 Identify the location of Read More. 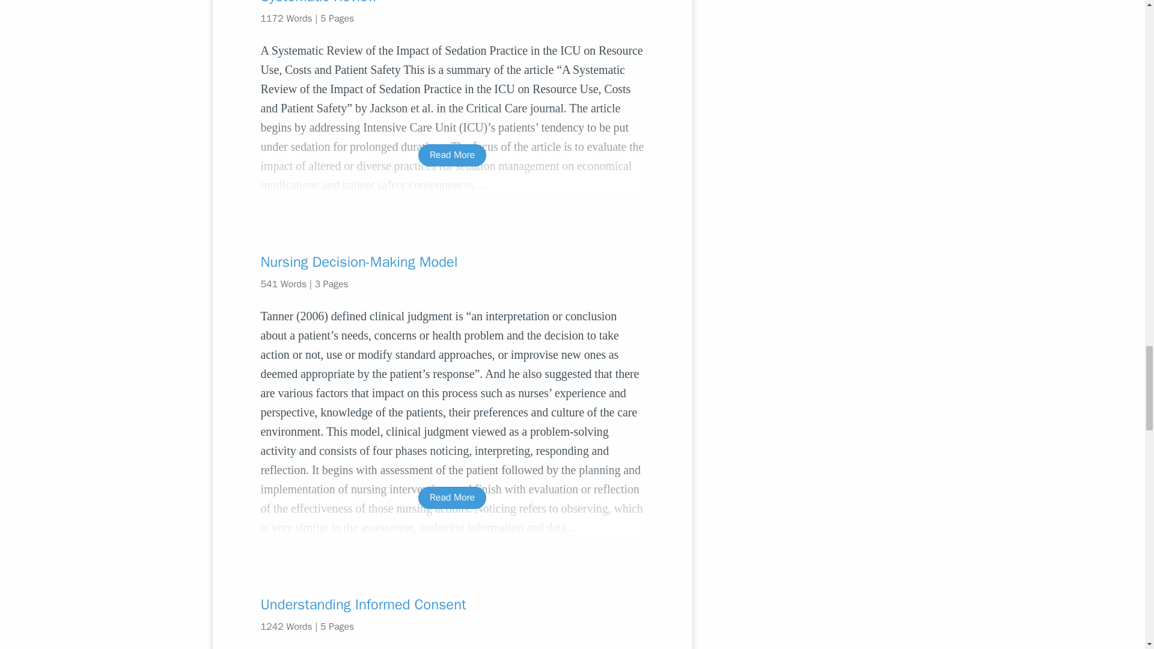
(452, 498).